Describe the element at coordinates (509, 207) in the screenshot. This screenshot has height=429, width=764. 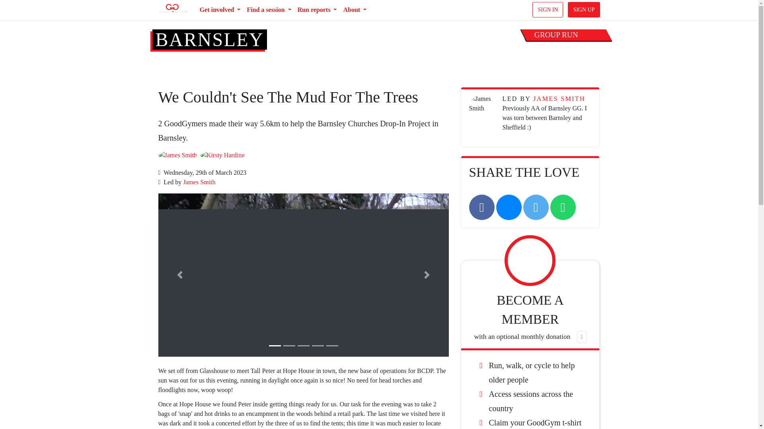
I see `Messenger` at that location.